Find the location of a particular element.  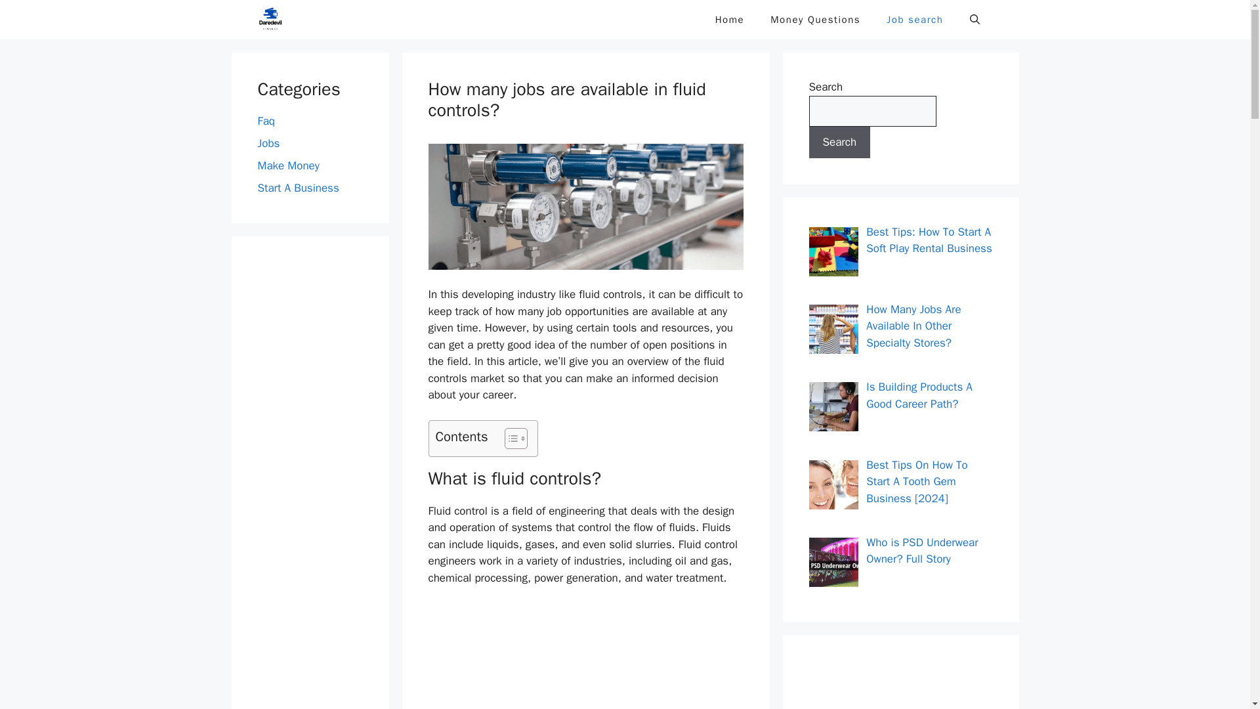

Search is located at coordinates (839, 142).